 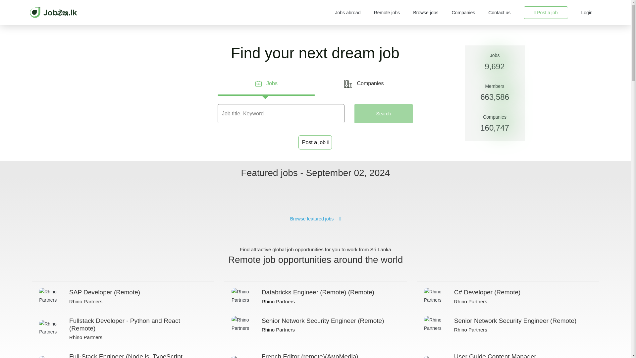 I want to click on Browse featured jobs, so click(x=315, y=219).